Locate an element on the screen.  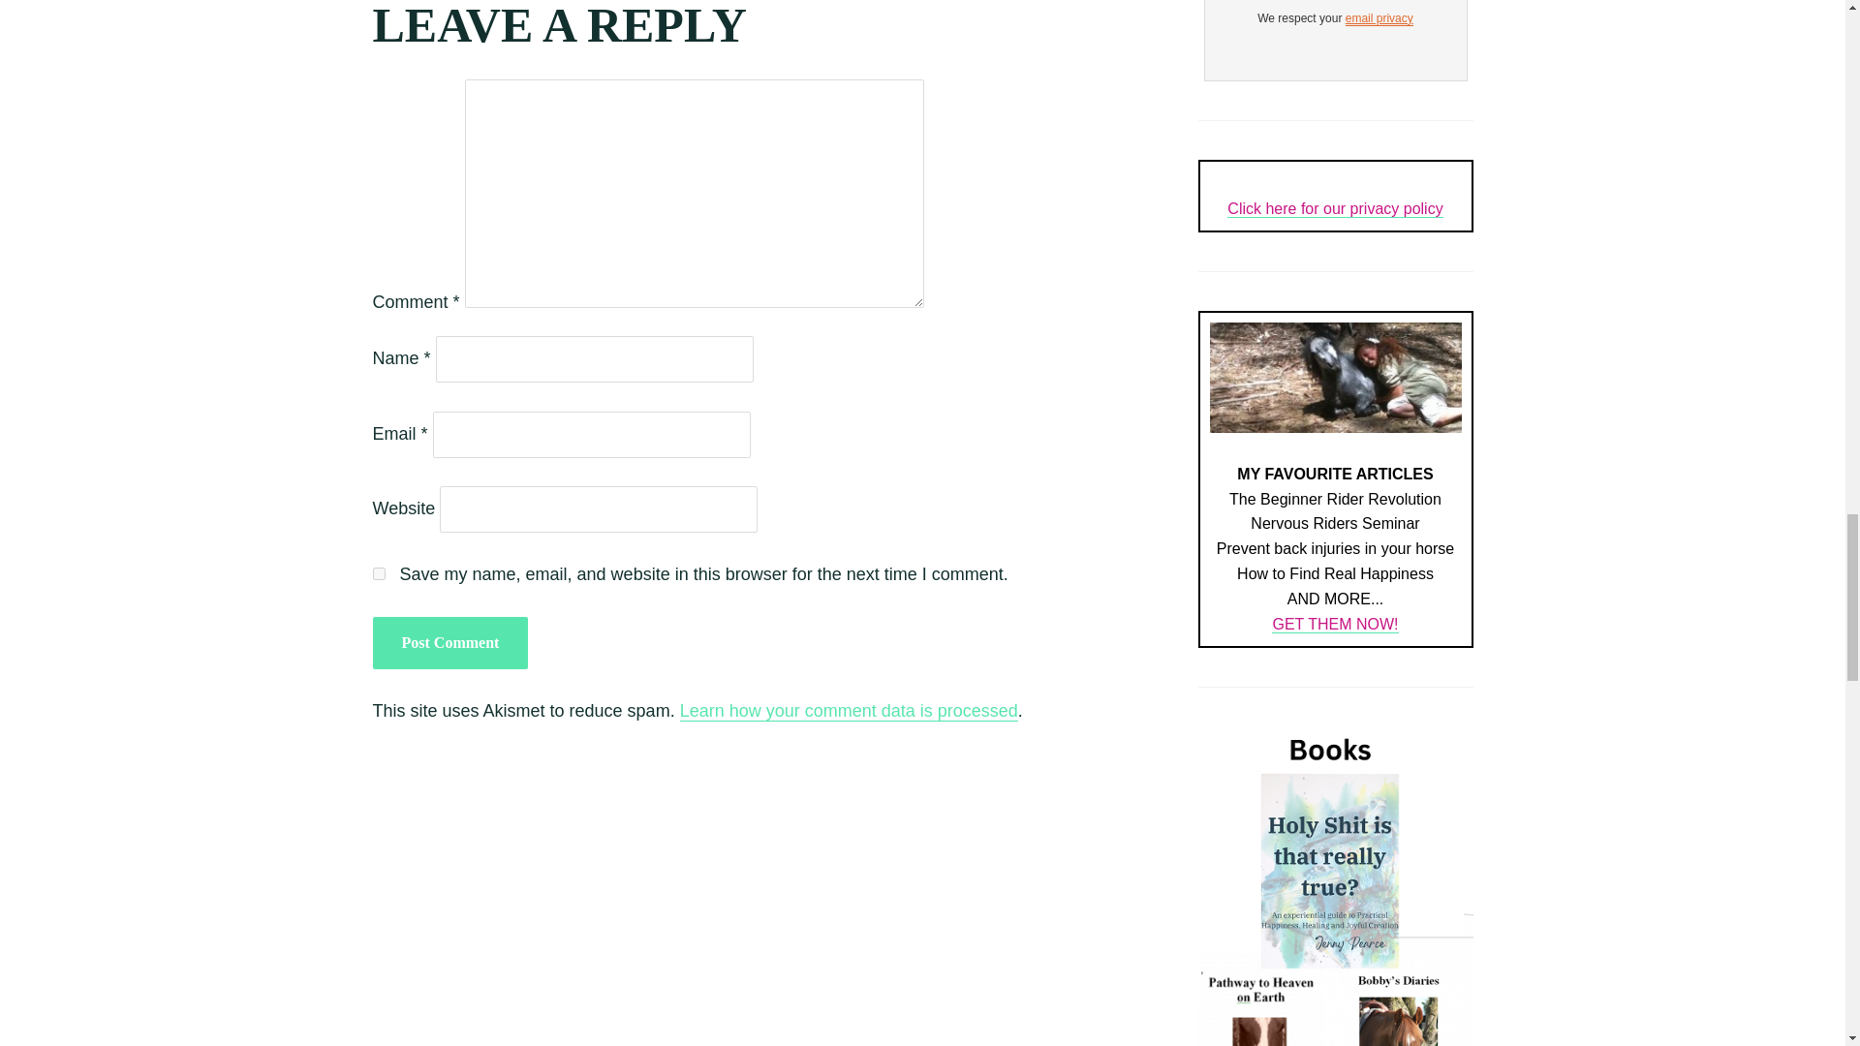
email privacy is located at coordinates (1379, 18).